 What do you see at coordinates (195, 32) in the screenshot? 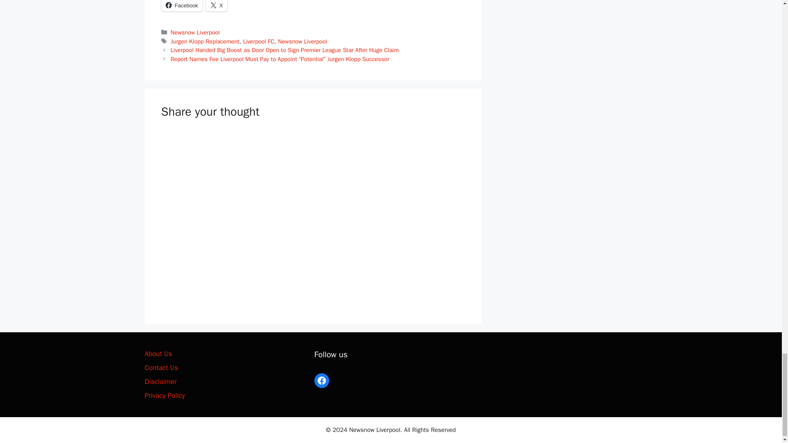
I see `Newsnow Liverpool` at bounding box center [195, 32].